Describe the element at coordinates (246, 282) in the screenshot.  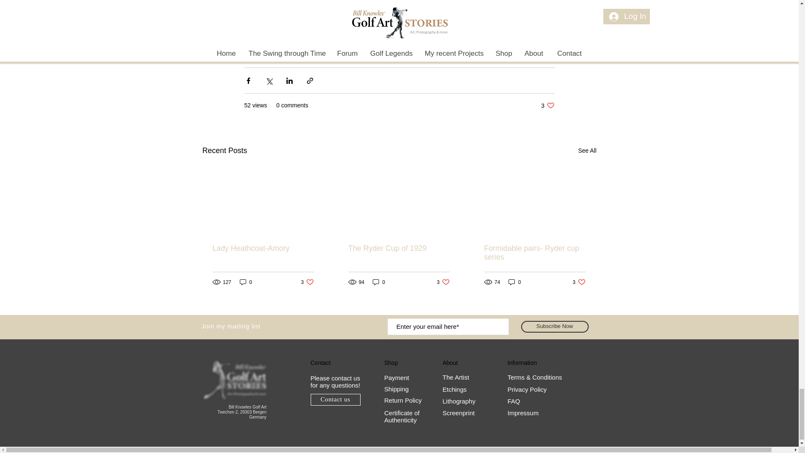
I see `0` at that location.